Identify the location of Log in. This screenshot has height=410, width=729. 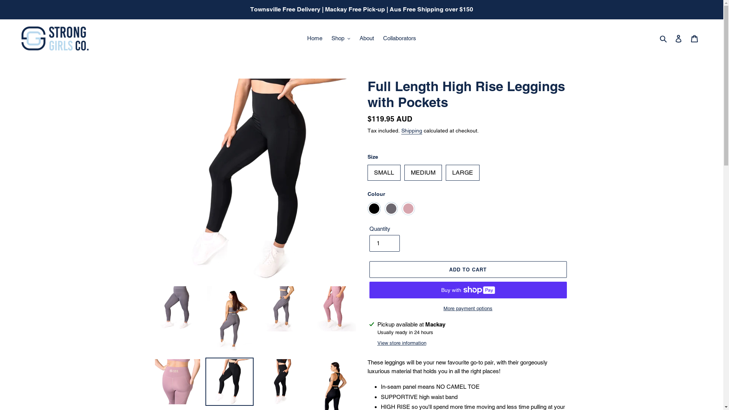
(679, 39).